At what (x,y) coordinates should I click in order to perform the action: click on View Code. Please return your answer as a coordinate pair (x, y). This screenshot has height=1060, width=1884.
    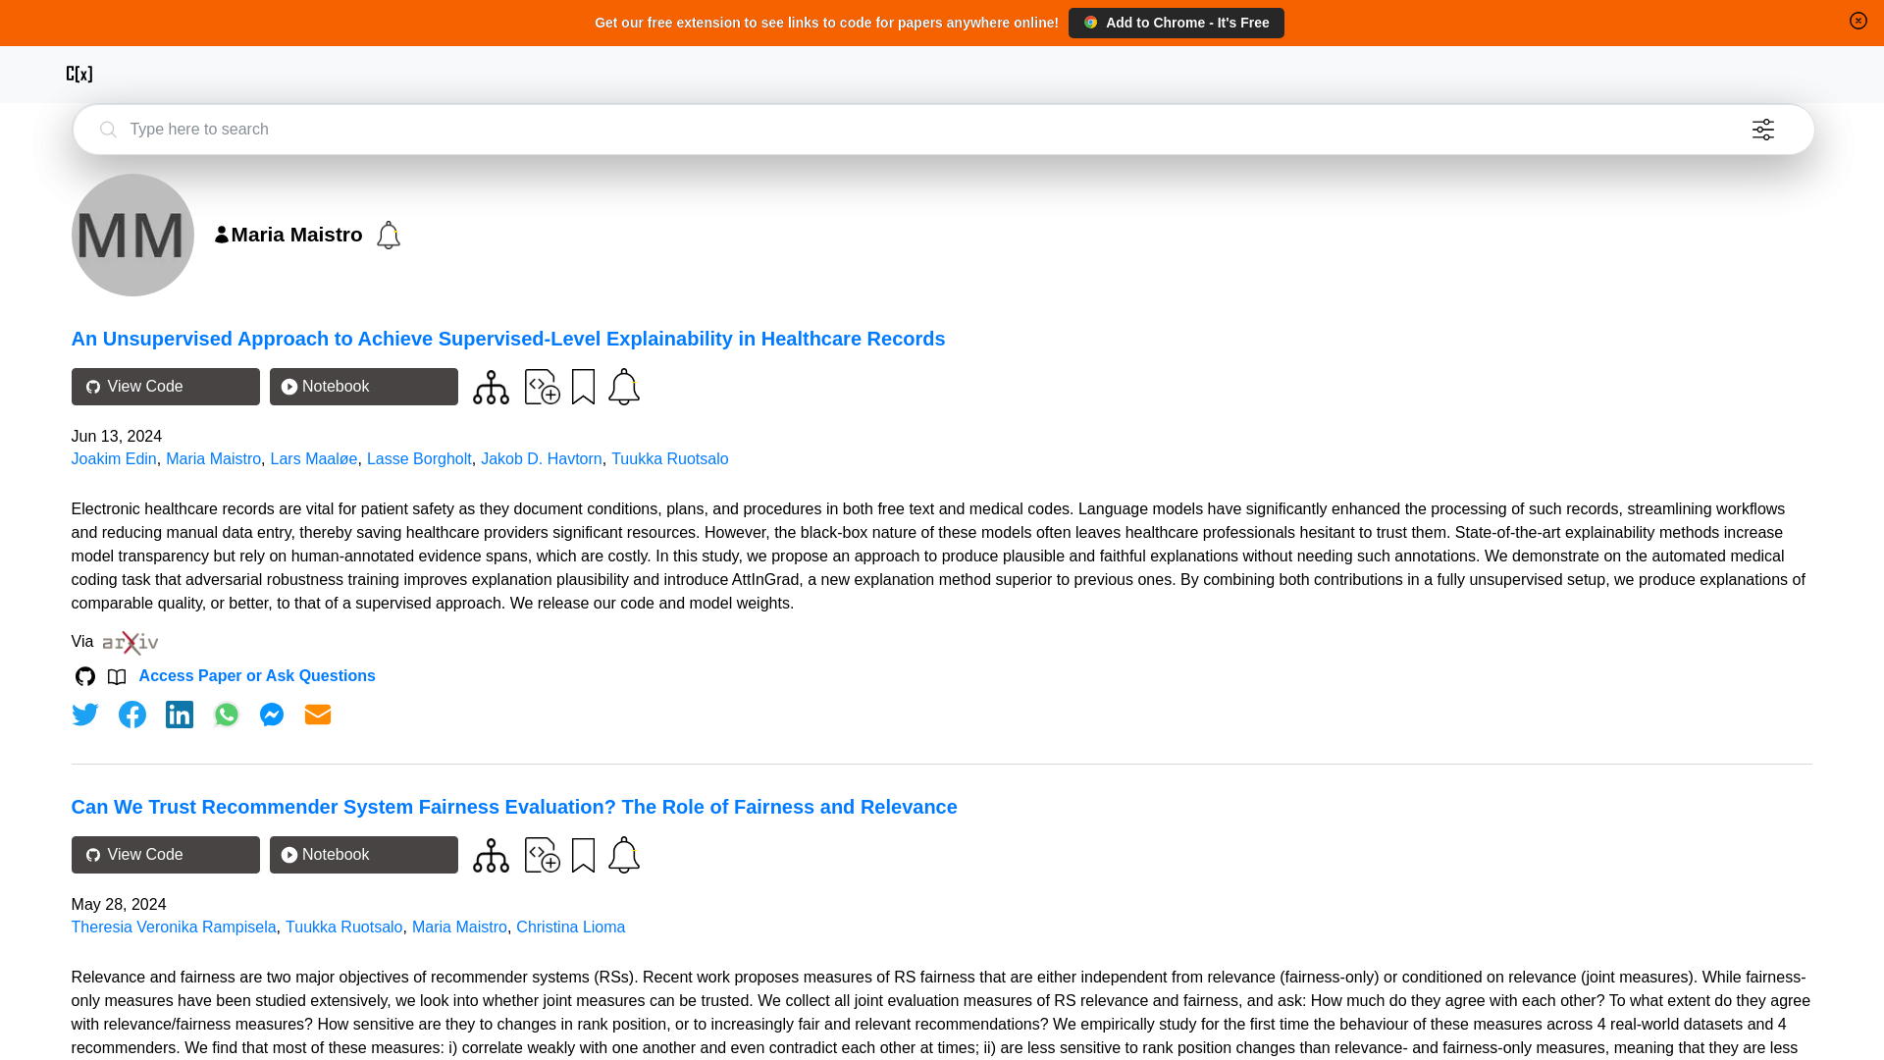
    Looking at the image, I should click on (165, 386).